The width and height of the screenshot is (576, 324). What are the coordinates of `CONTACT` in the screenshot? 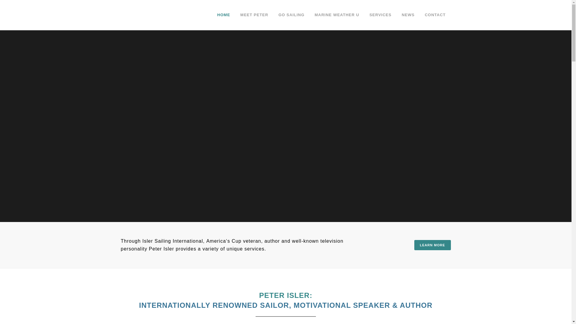 It's located at (435, 15).